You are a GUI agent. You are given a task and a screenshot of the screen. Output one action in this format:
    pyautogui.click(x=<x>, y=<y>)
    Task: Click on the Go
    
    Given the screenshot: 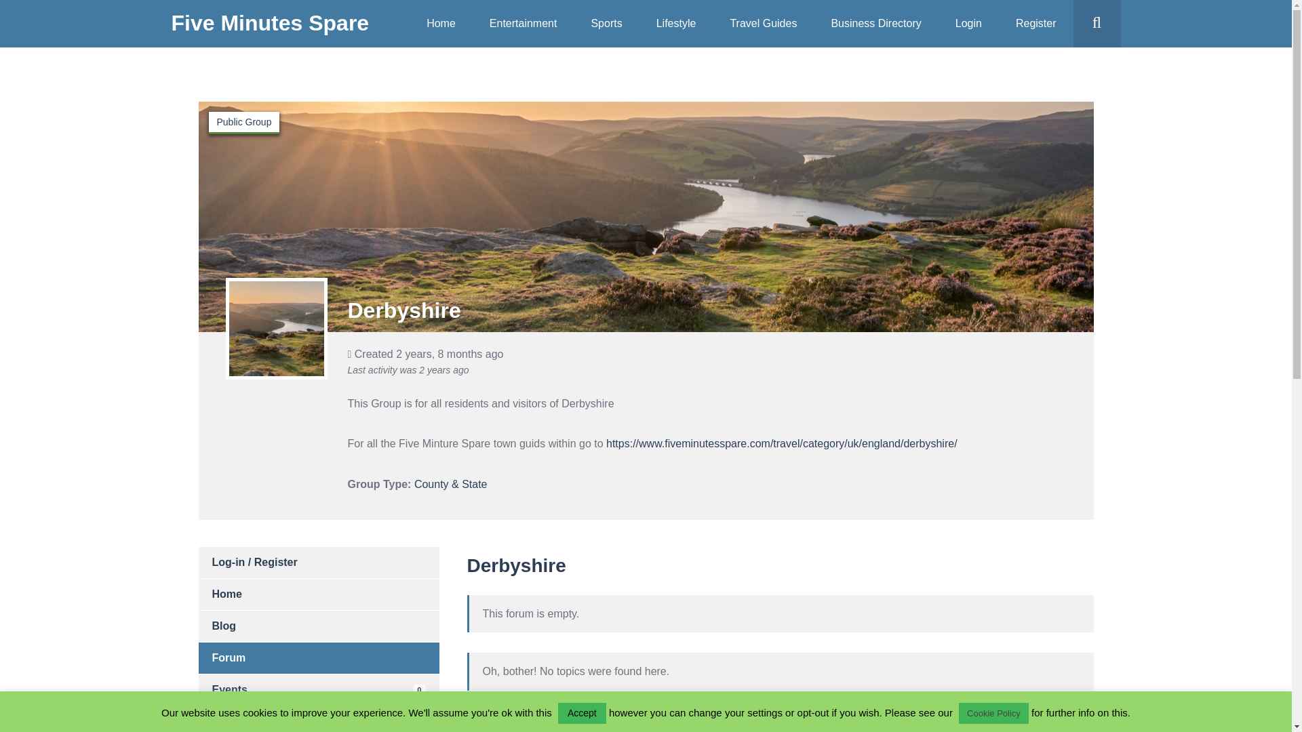 What is the action you would take?
    pyautogui.click(x=1123, y=71)
    